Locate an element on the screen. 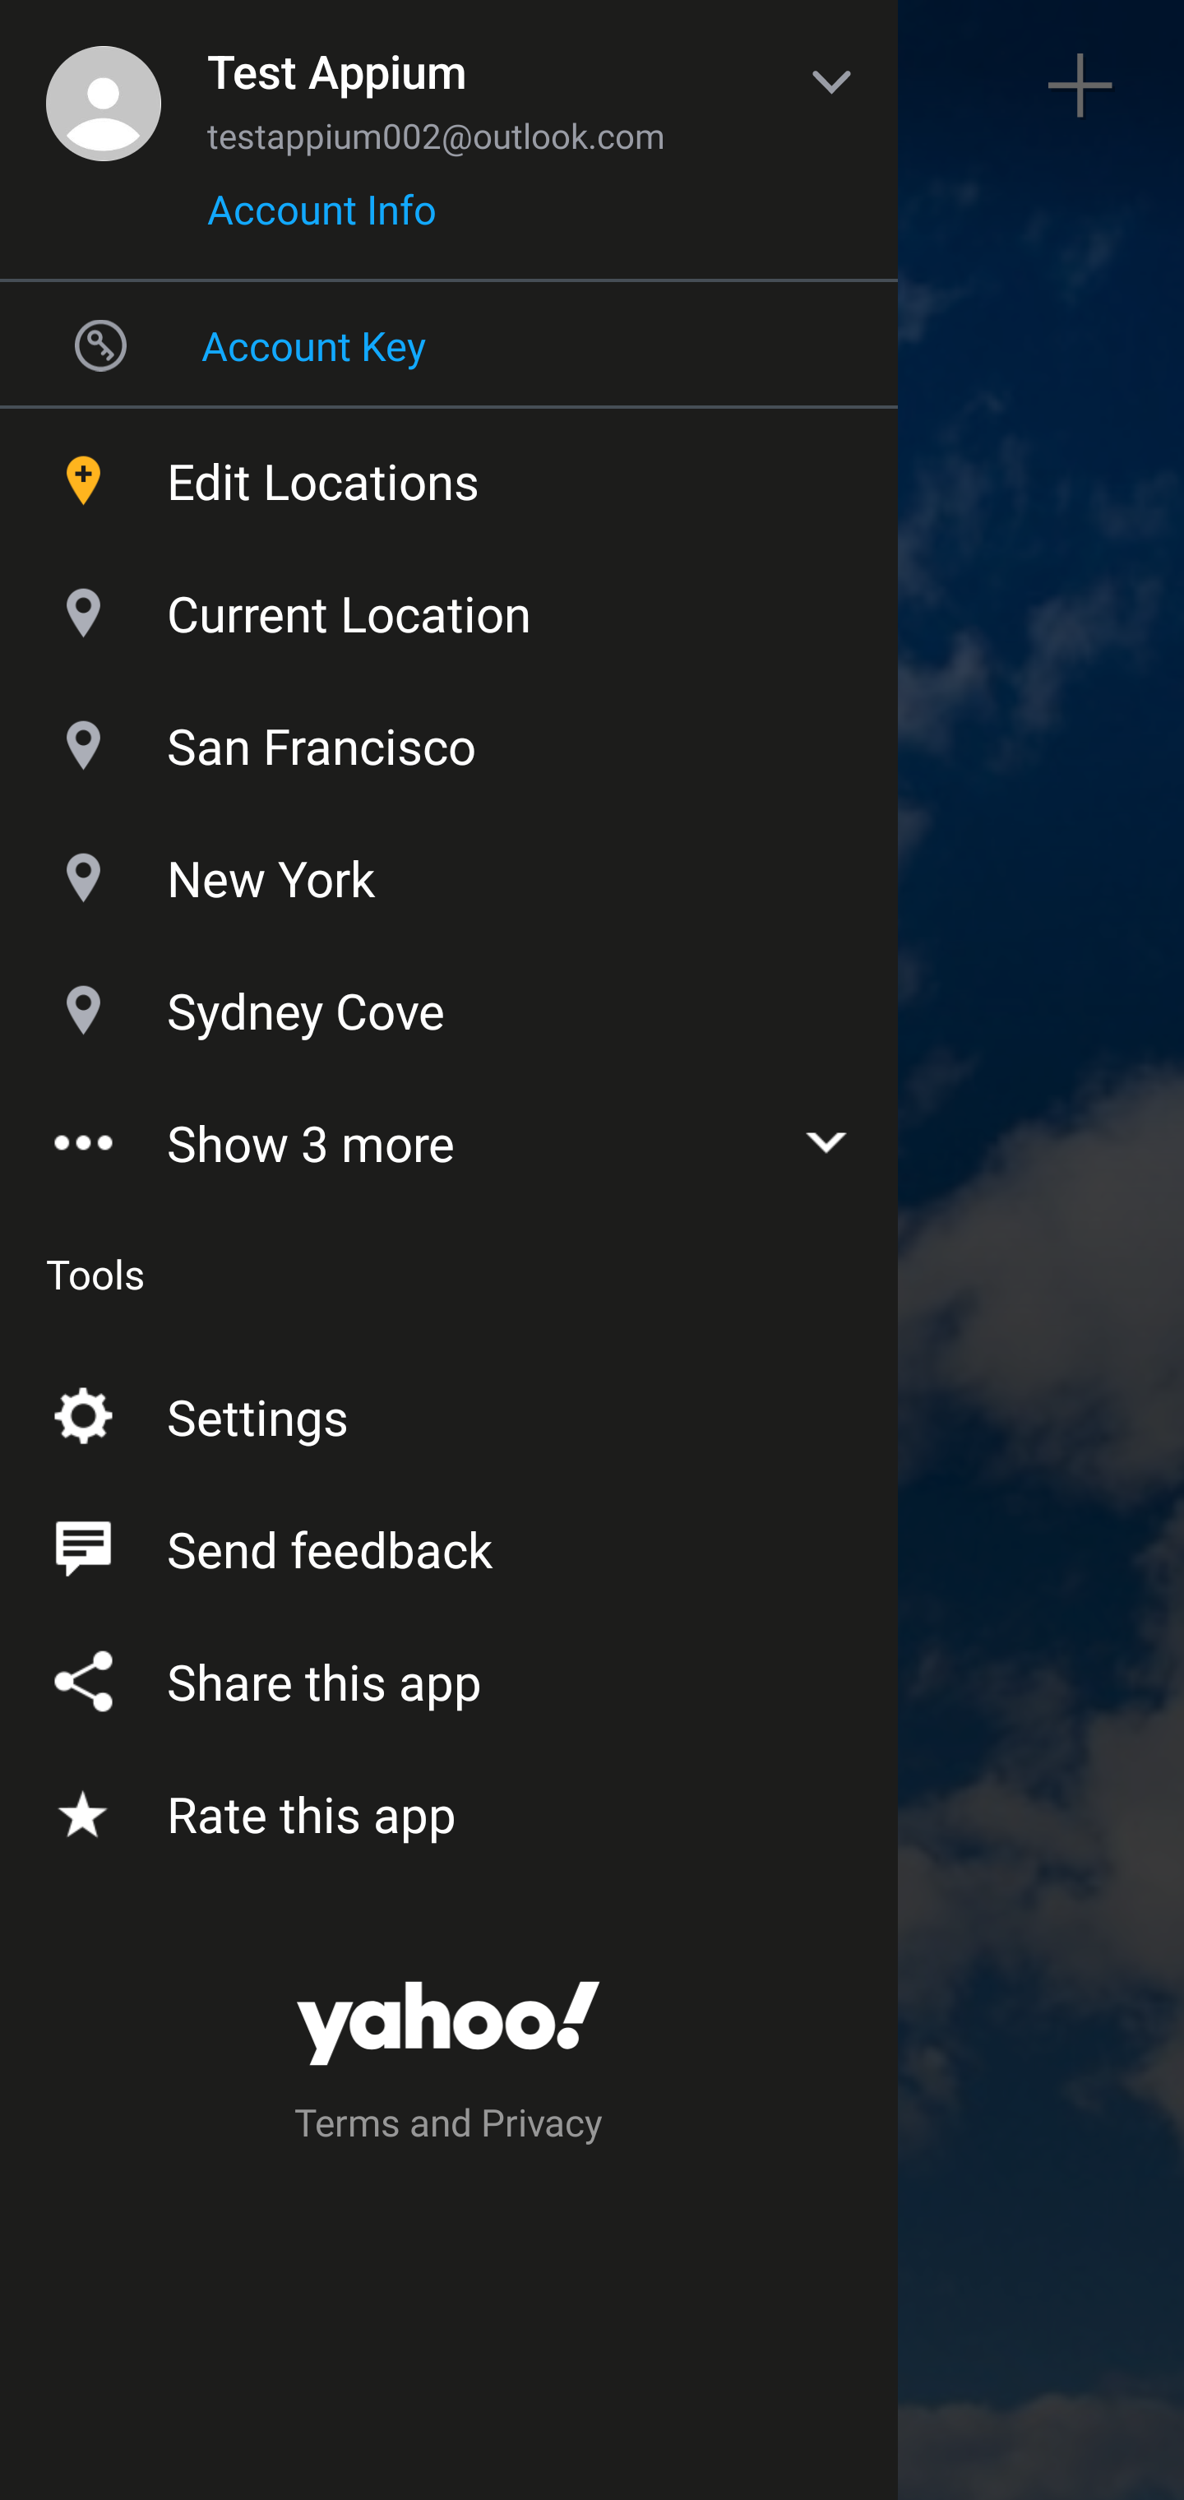 This screenshot has height=2500, width=1184. San Francisco is located at coordinates (449, 738).